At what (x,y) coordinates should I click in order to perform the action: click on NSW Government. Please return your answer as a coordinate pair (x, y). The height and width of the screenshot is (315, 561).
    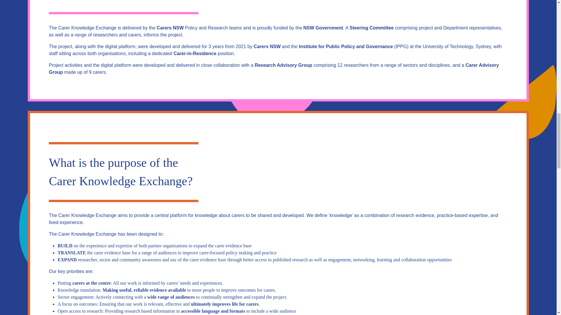
    Looking at the image, I should click on (323, 28).